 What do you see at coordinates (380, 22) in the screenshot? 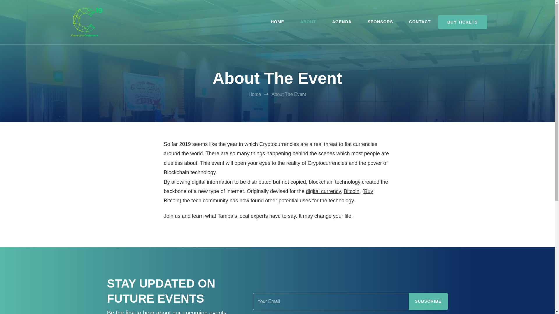
I see `SPONSORS` at bounding box center [380, 22].